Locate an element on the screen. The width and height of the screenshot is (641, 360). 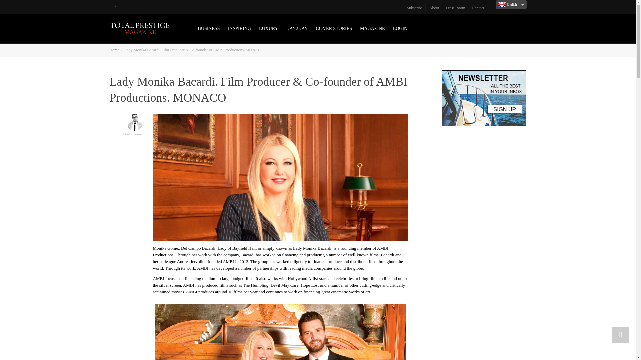
Subscribe is located at coordinates (415, 8).